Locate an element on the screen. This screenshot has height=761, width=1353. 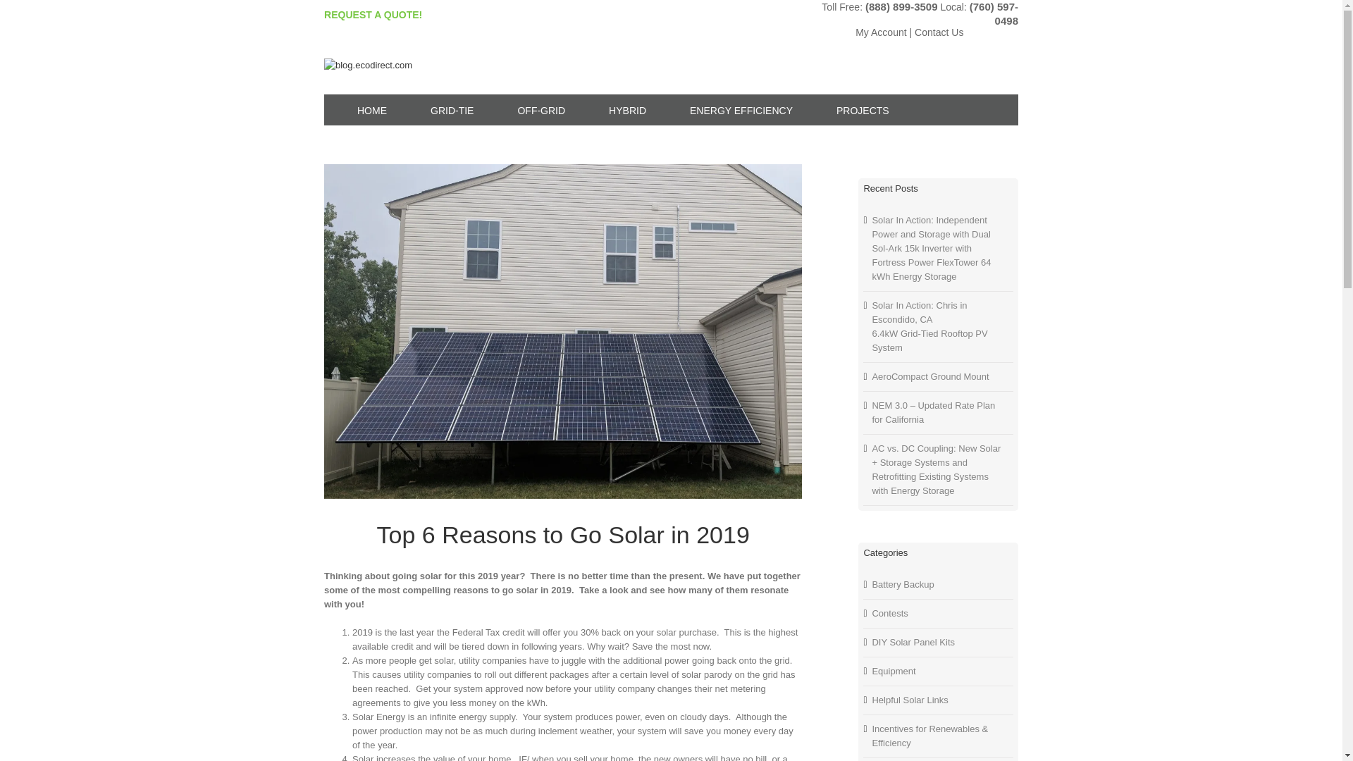
Contact Us is located at coordinates (939, 32).